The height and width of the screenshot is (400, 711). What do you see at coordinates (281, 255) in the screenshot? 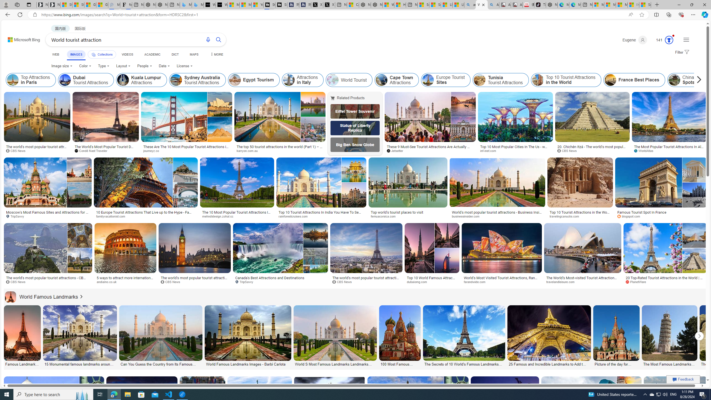
I see `Canada's Best Attractions and DestinationsTripSavvySave` at bounding box center [281, 255].